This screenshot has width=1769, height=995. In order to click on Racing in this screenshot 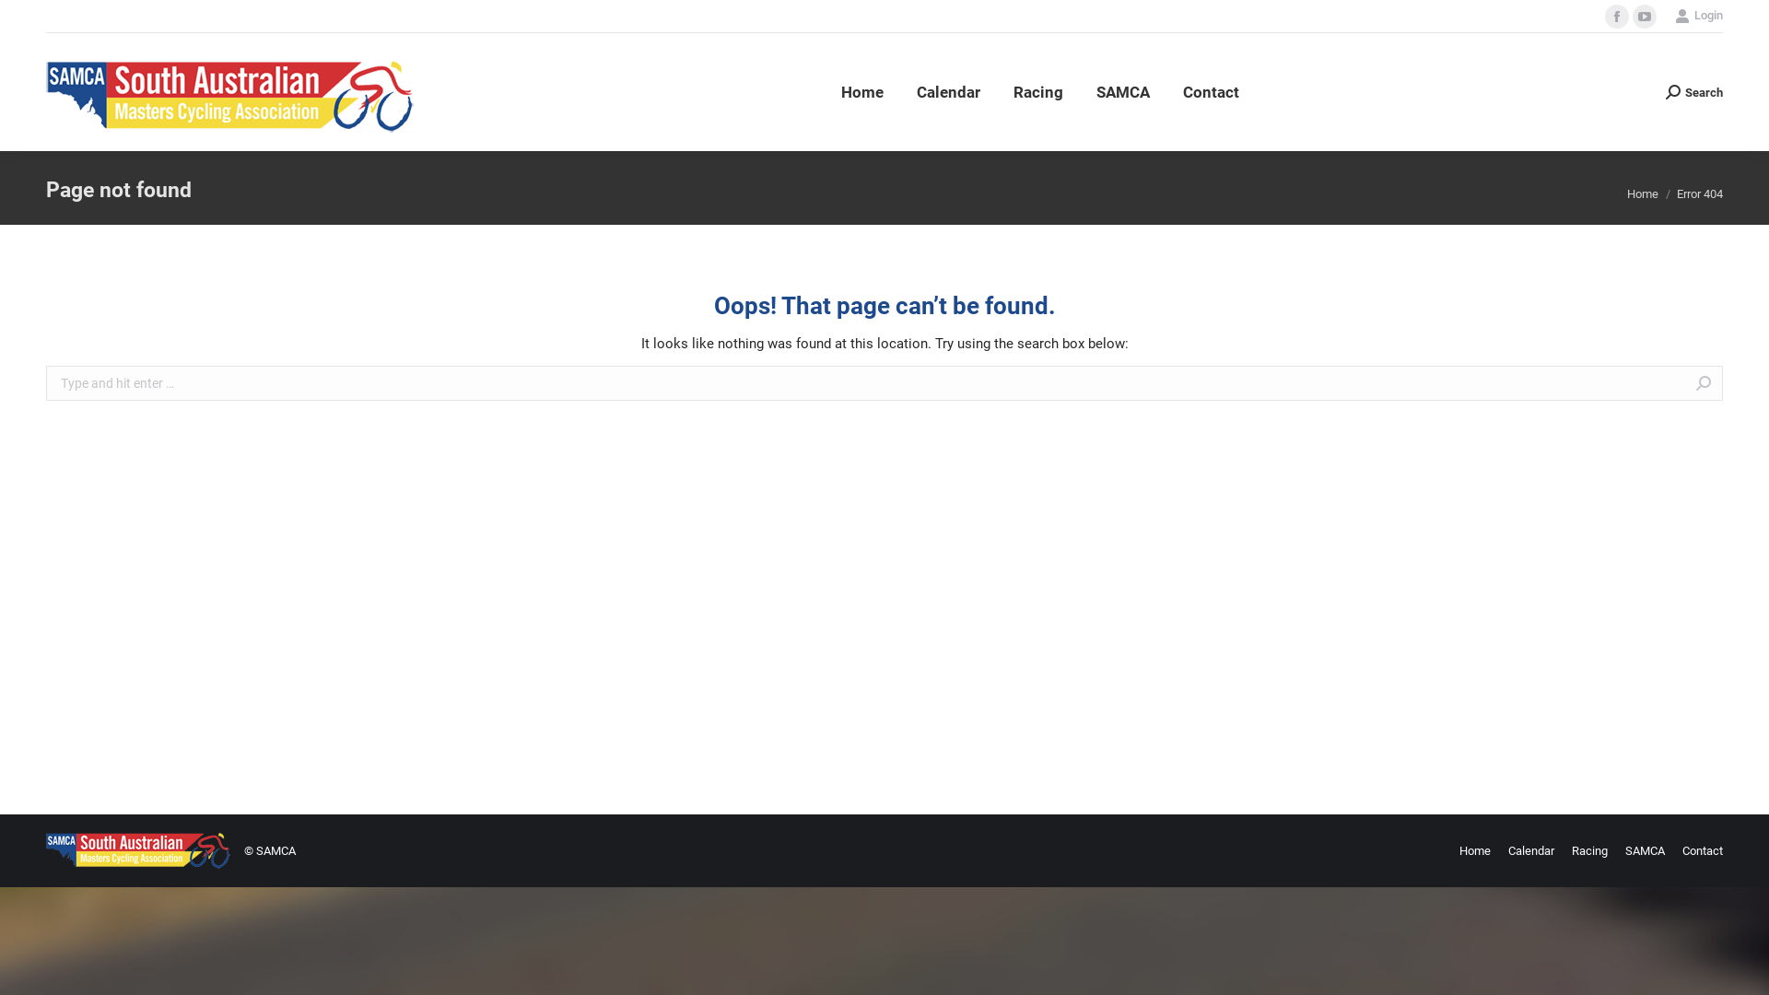, I will do `click(1590, 851)`.